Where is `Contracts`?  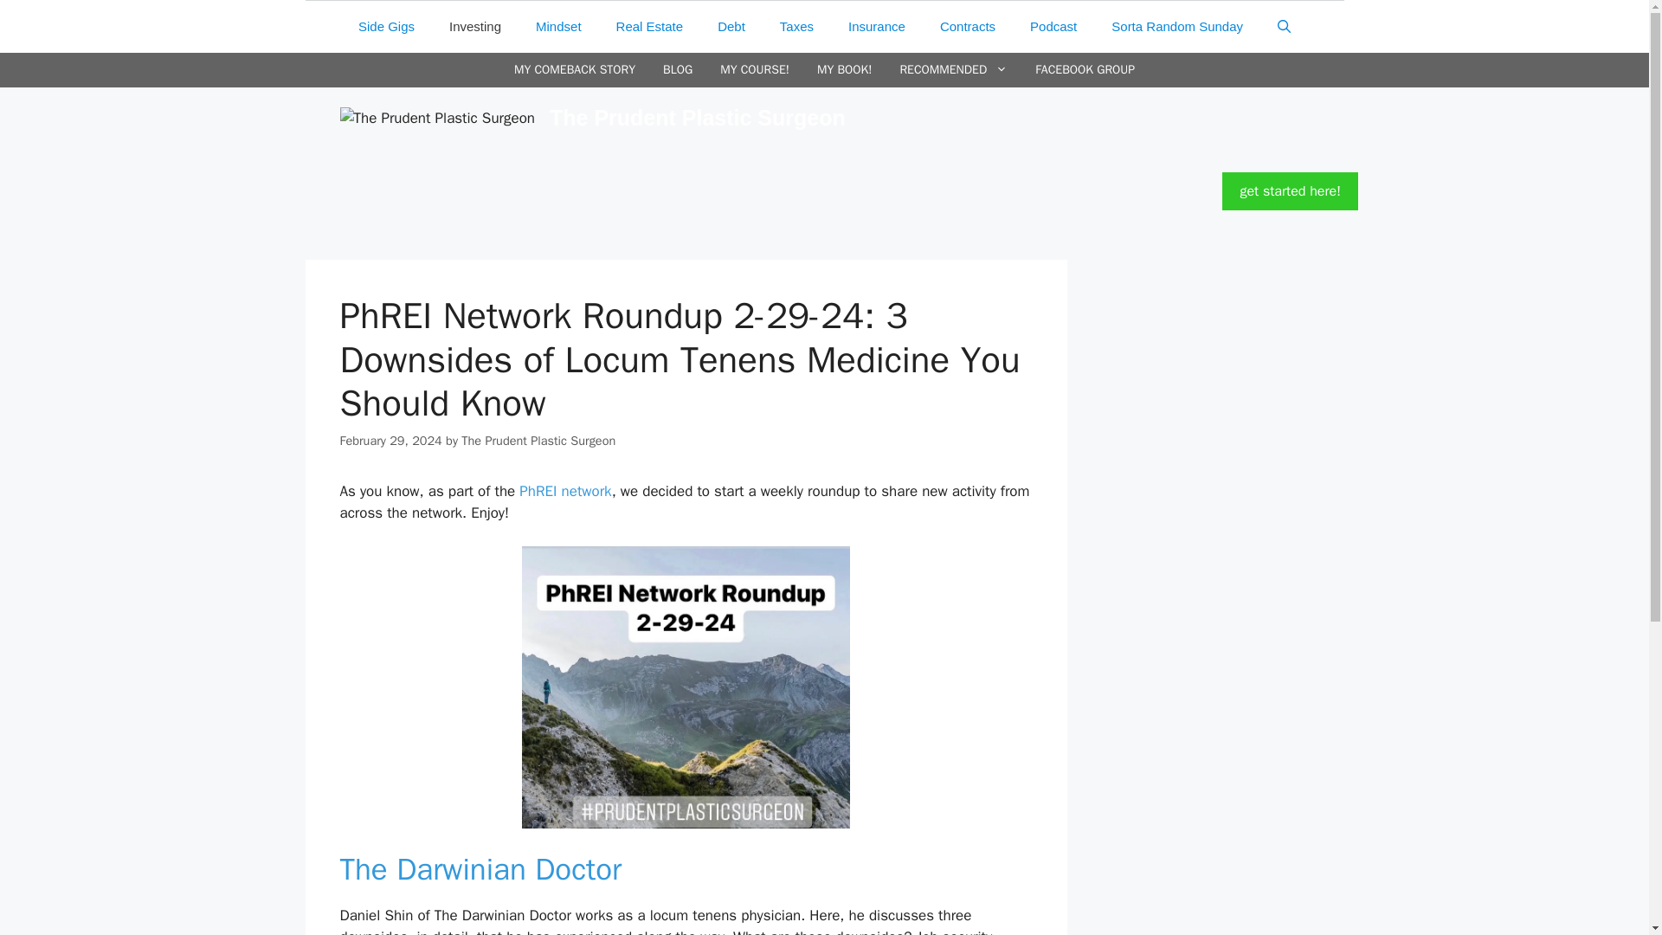 Contracts is located at coordinates (967, 26).